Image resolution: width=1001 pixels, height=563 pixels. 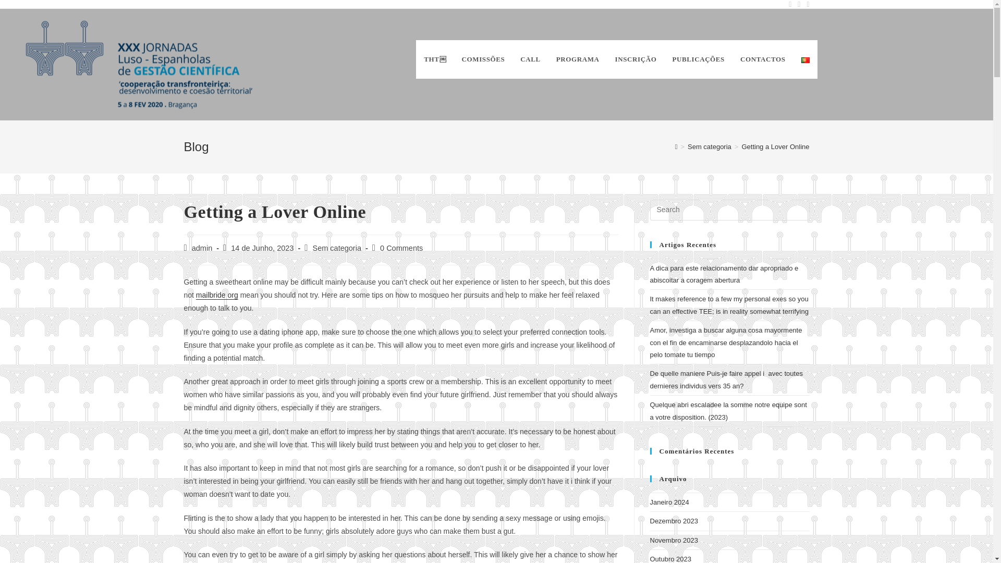 What do you see at coordinates (531, 59) in the screenshot?
I see `CALL` at bounding box center [531, 59].